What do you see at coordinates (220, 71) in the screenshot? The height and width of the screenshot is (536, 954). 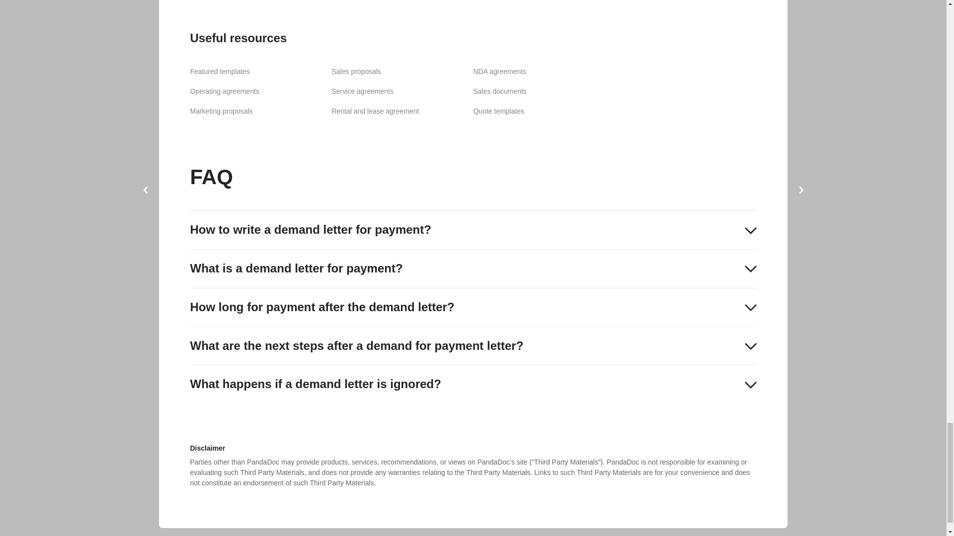 I see `Featured templates` at bounding box center [220, 71].